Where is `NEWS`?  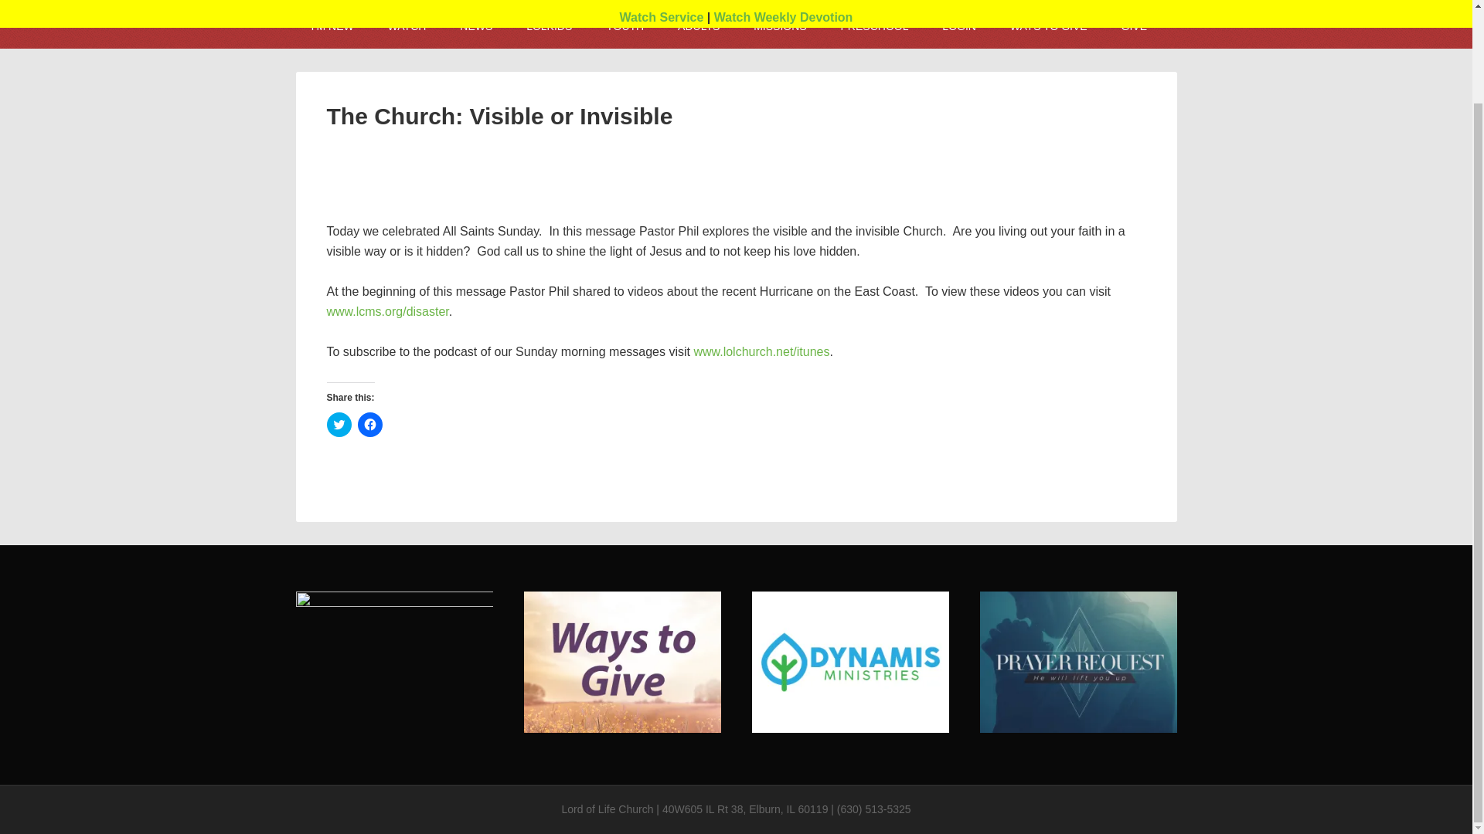
NEWS is located at coordinates (475, 26).